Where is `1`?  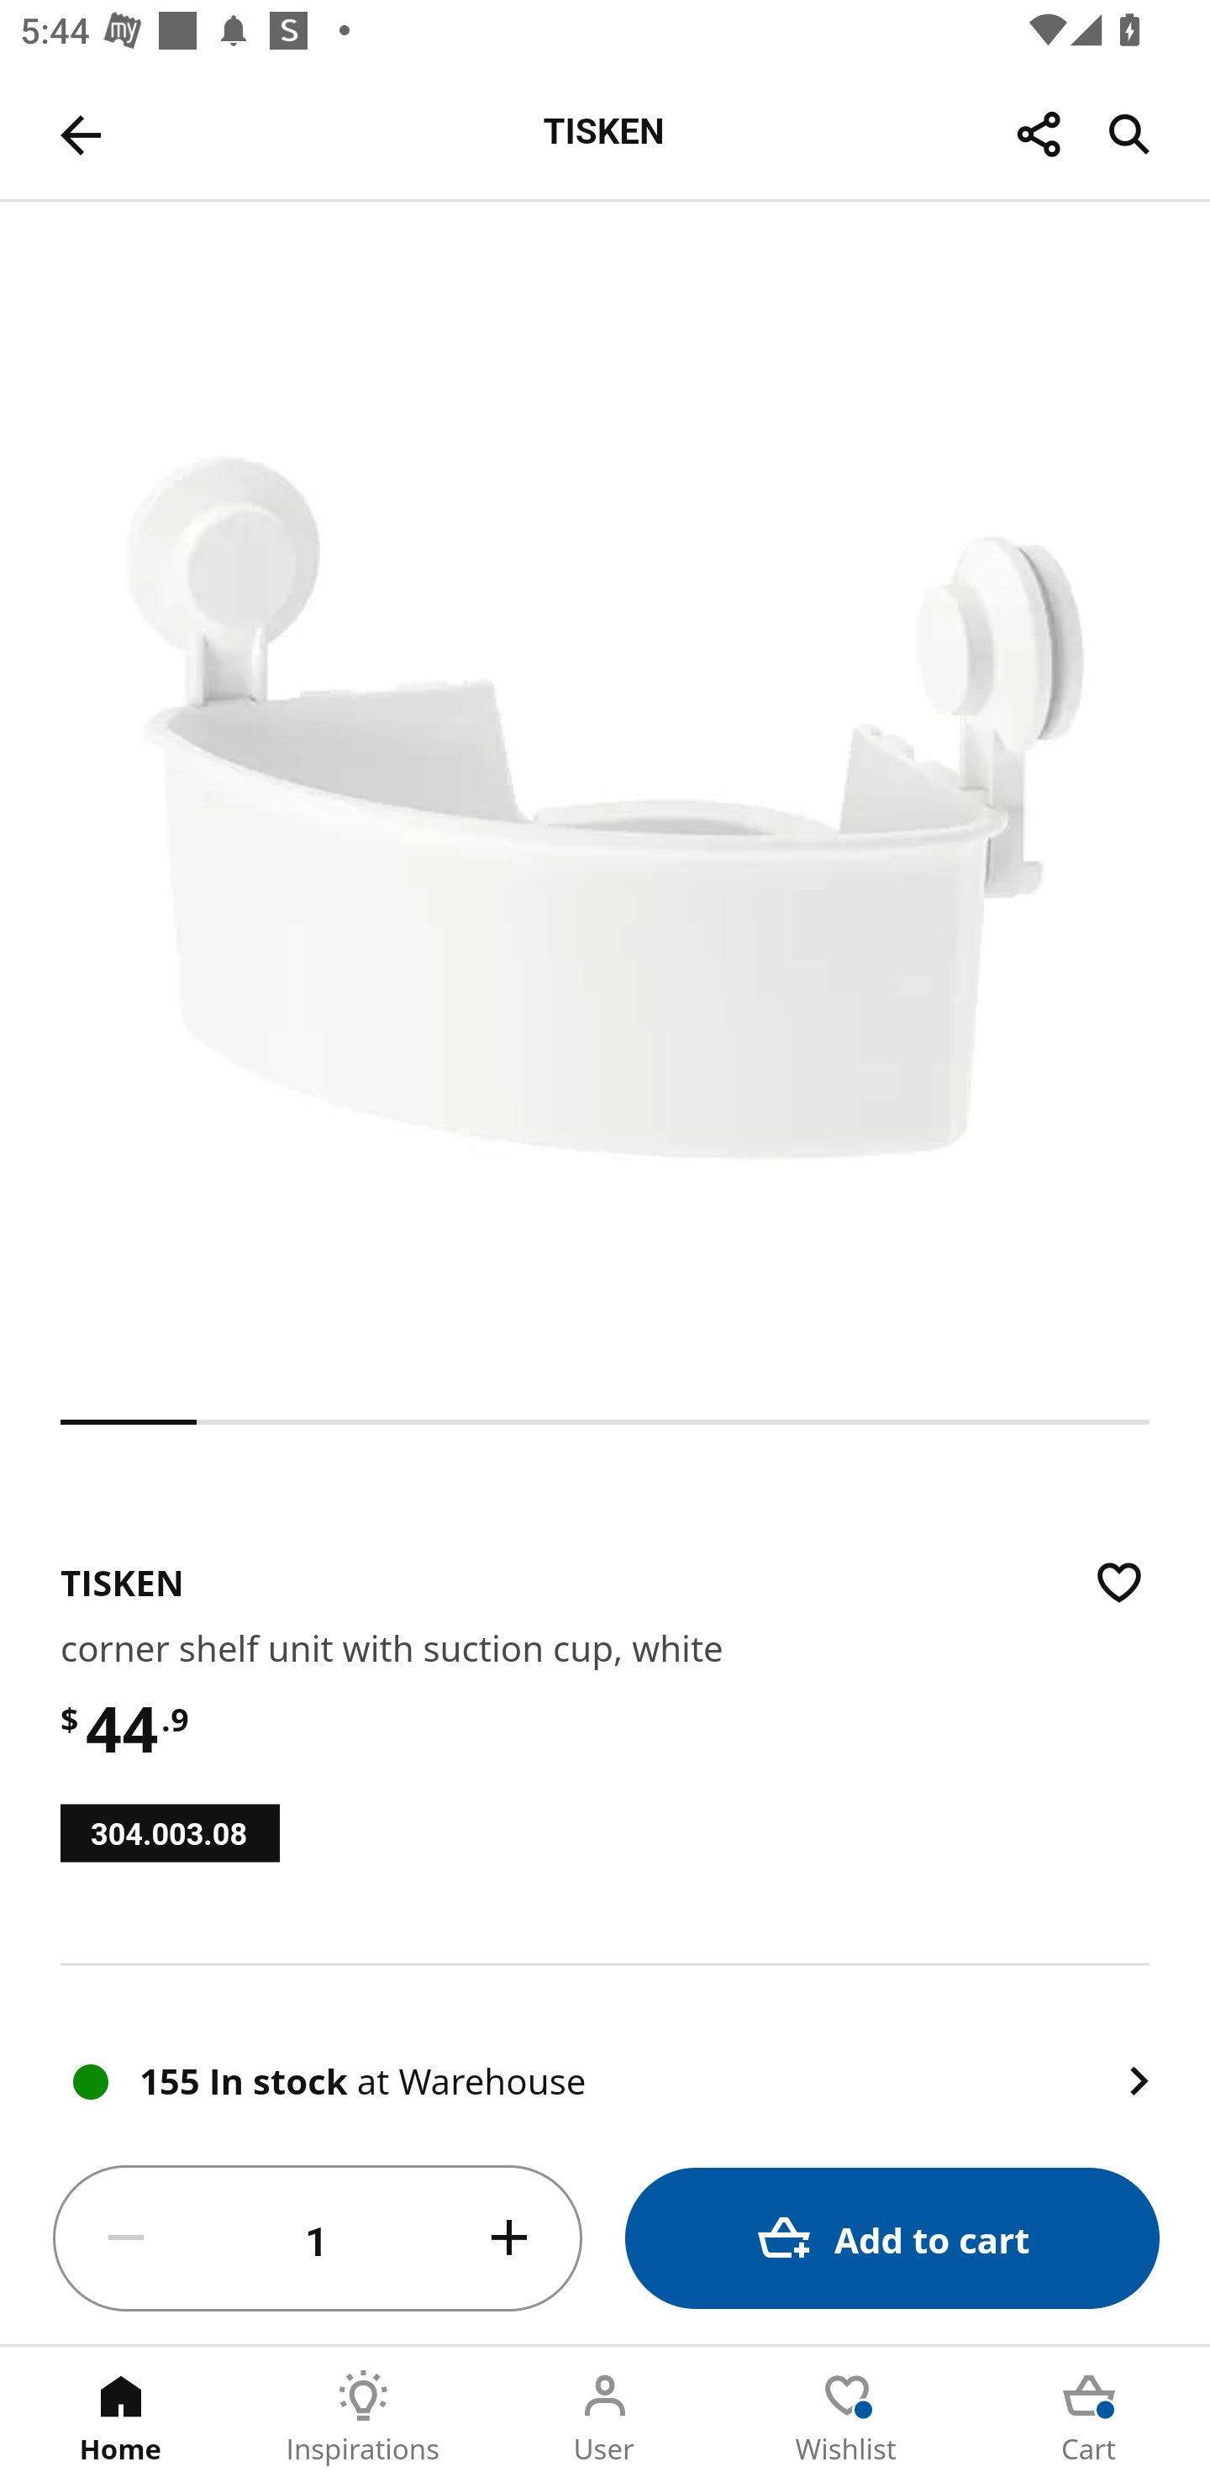 1 is located at coordinates (318, 2239).